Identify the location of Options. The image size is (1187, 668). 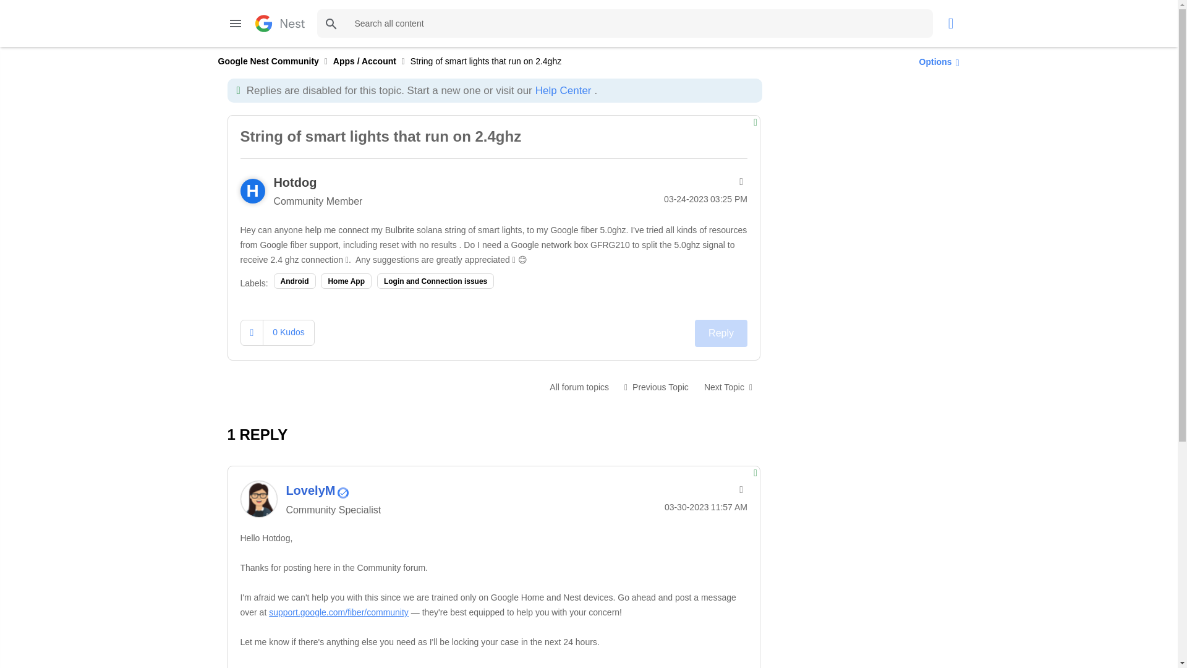
(936, 61).